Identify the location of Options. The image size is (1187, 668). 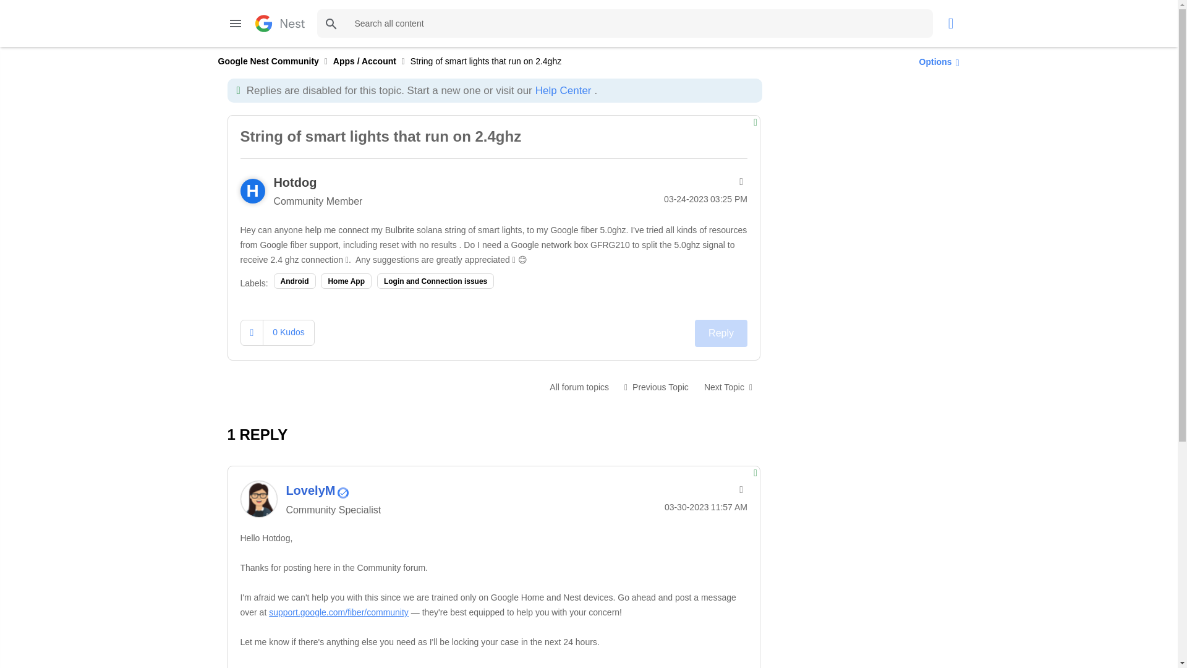
(936, 61).